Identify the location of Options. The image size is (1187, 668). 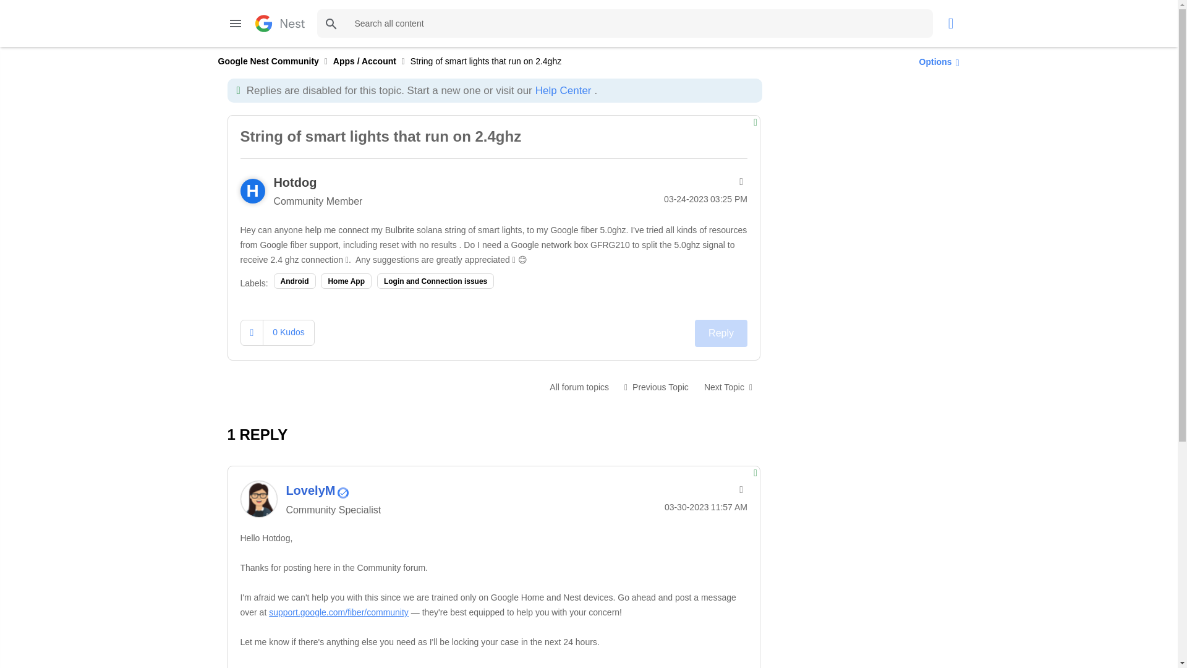
(936, 61).